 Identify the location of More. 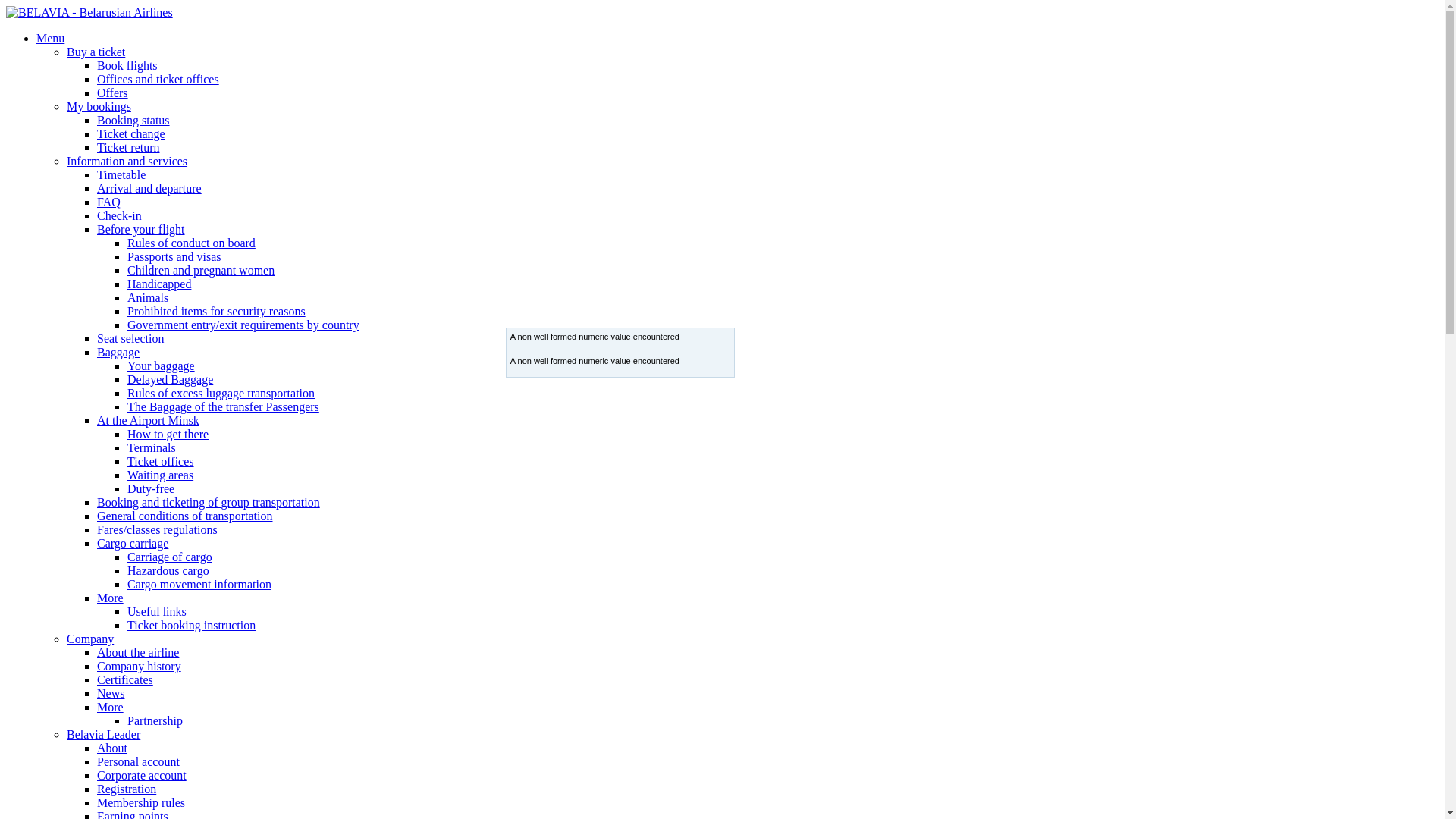
(111, 598).